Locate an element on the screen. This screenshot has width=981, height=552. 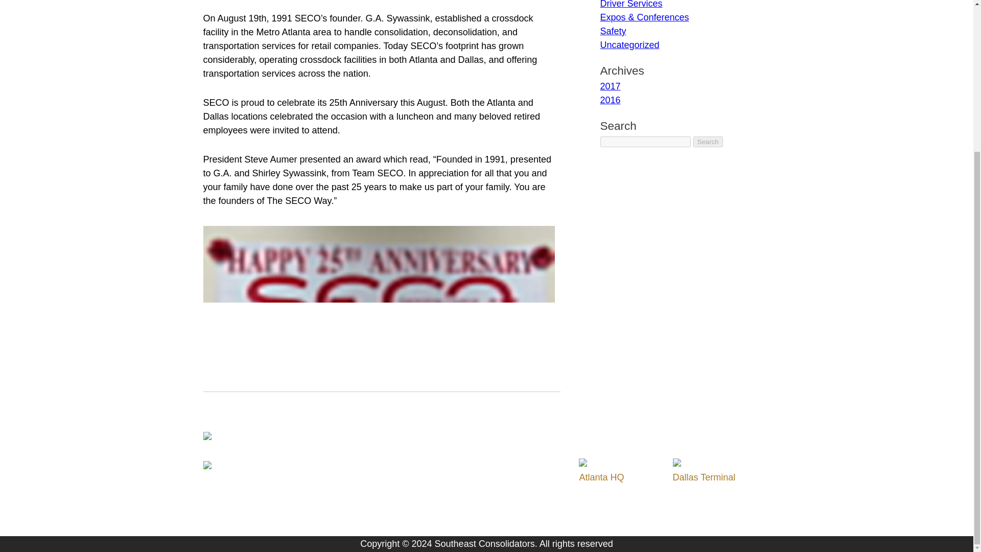
Locations is located at coordinates (411, 505).